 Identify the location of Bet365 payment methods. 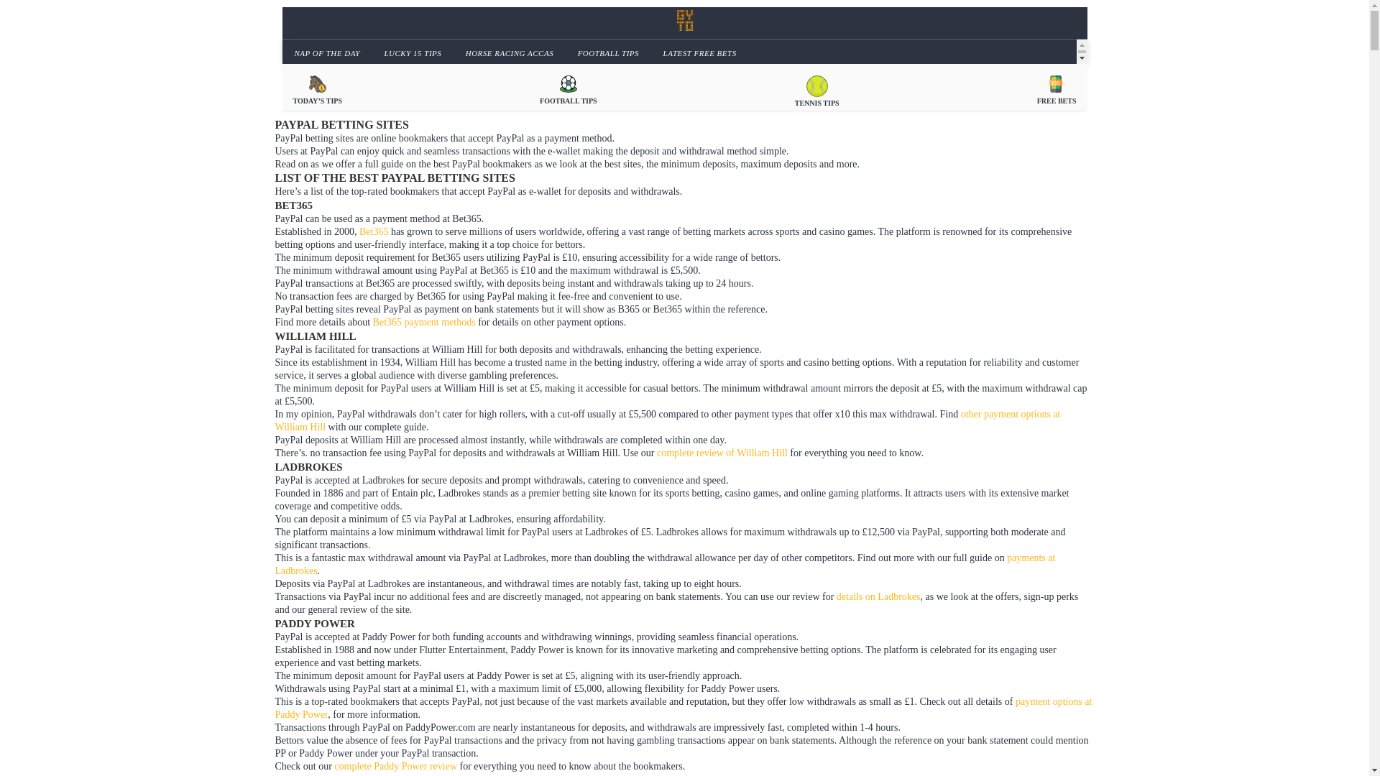
(424, 322).